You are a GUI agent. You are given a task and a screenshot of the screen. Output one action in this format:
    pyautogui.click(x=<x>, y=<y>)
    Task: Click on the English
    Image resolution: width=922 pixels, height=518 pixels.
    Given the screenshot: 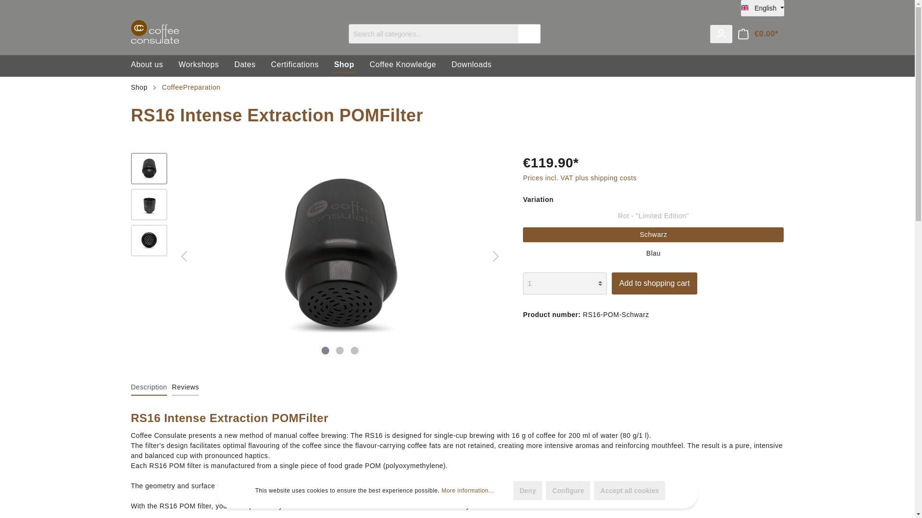 What is the action you would take?
    pyautogui.click(x=763, y=8)
    